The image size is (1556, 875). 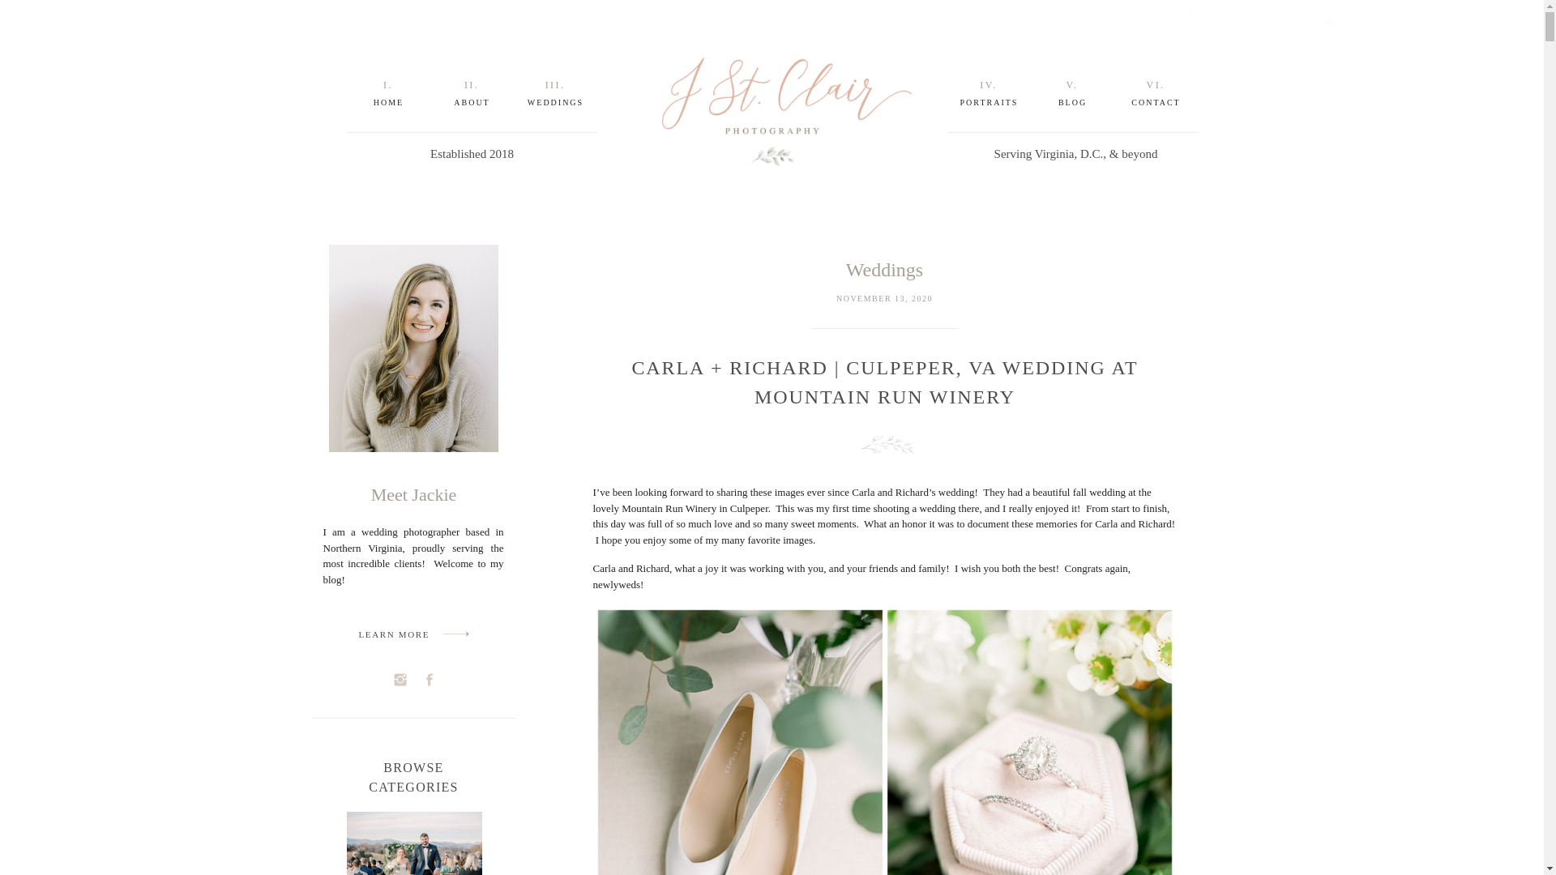 I want to click on V., so click(x=1071, y=84).